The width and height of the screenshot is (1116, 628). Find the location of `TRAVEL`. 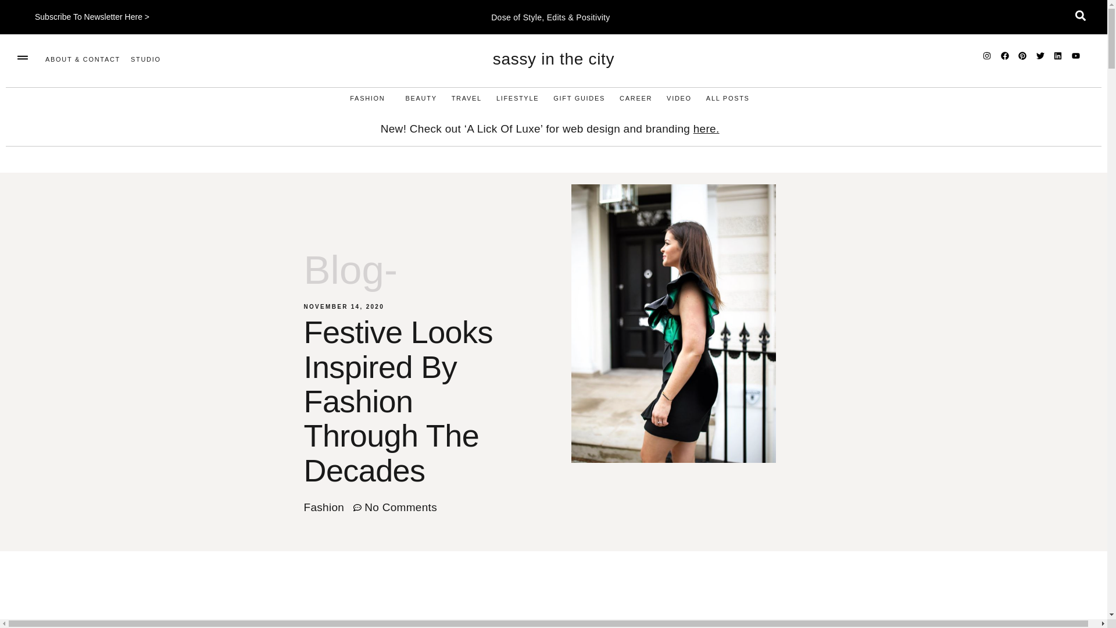

TRAVEL is located at coordinates (467, 98).